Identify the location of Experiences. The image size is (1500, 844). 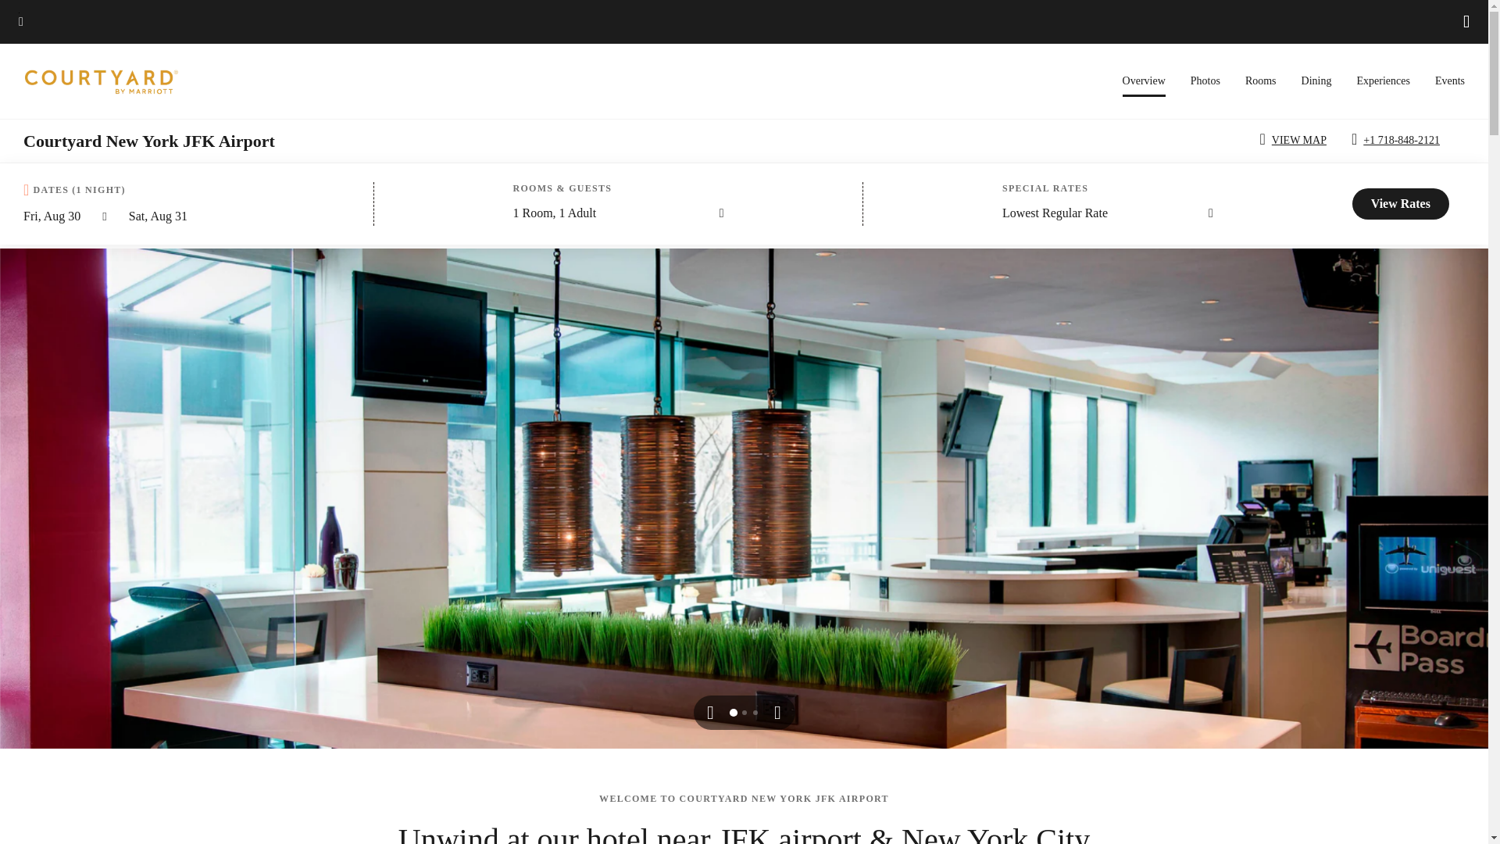
(1383, 81).